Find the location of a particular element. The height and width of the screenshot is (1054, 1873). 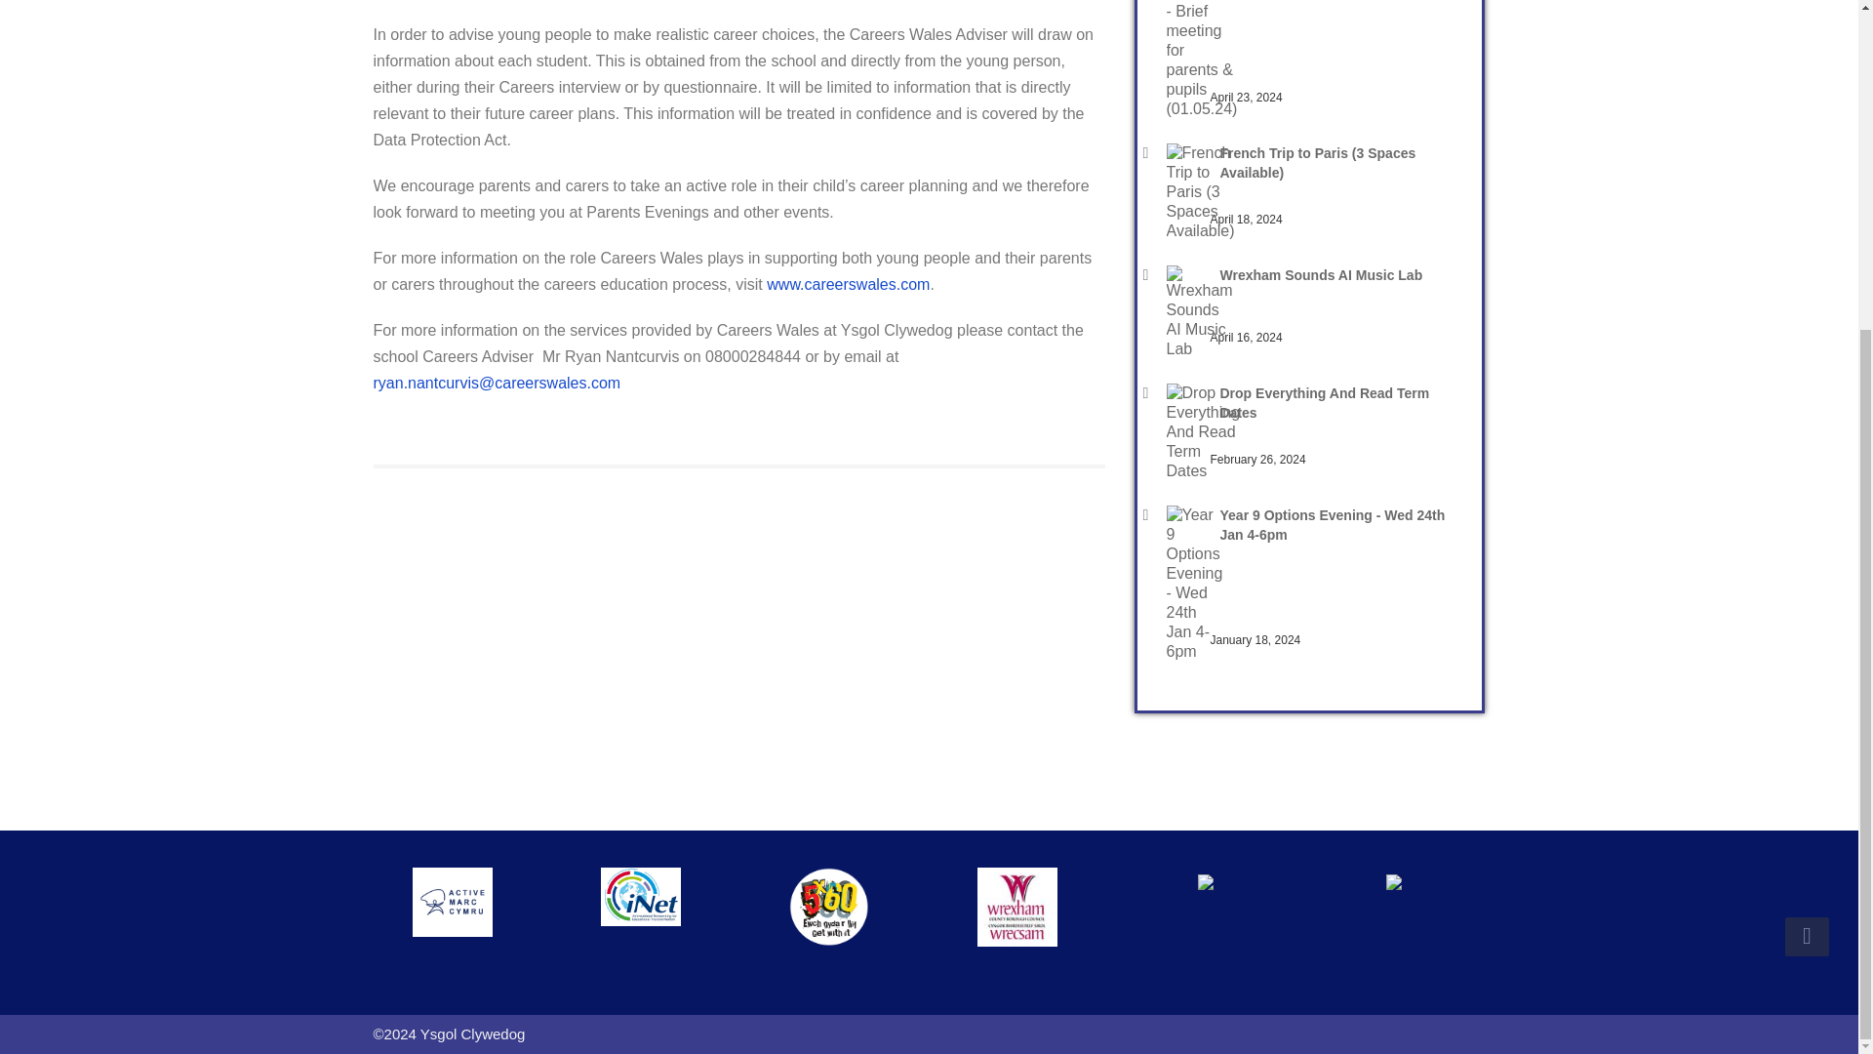

Go Top is located at coordinates (1807, 468).